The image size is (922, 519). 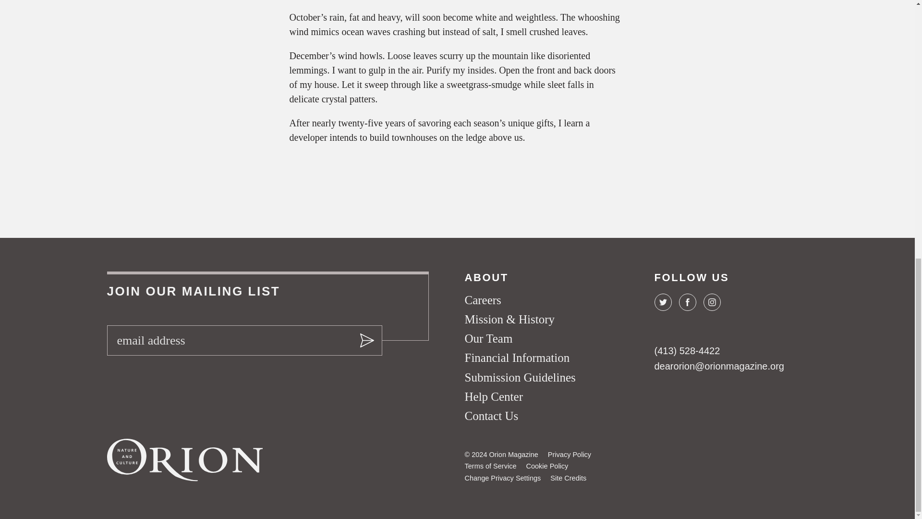 What do you see at coordinates (488, 338) in the screenshot?
I see `Our Team` at bounding box center [488, 338].